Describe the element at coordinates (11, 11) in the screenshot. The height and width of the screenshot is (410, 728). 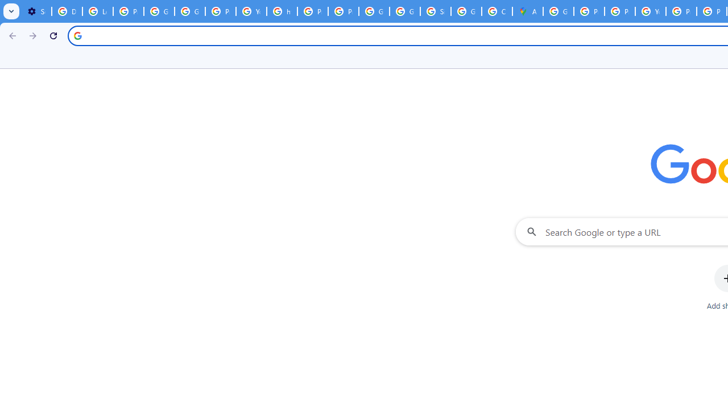
I see `Search tabs` at that location.